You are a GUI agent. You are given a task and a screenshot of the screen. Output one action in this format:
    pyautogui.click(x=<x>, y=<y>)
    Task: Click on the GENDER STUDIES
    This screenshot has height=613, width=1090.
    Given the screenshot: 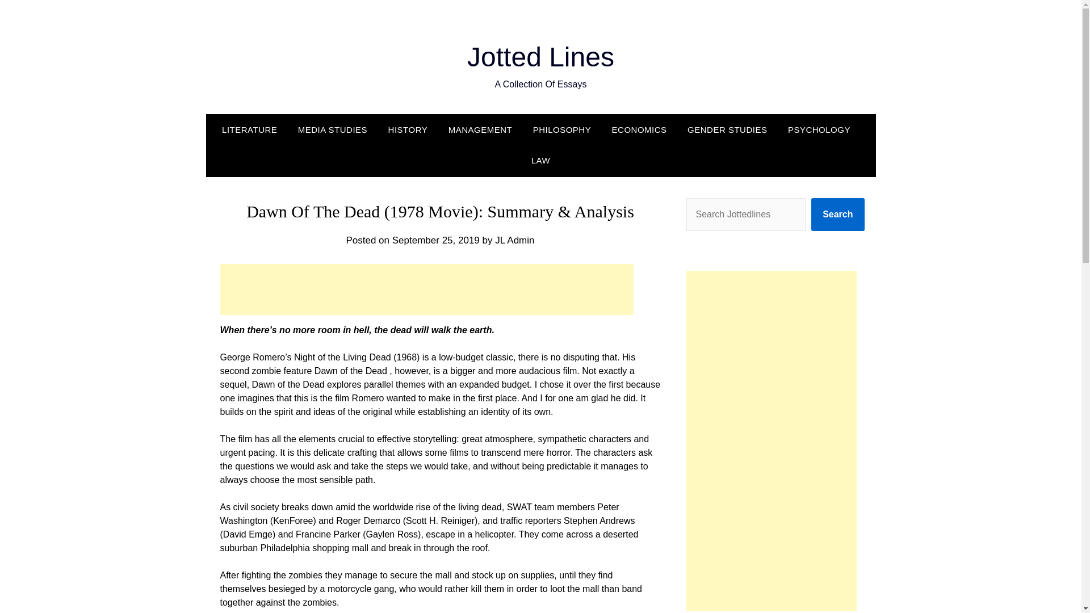 What is the action you would take?
    pyautogui.click(x=727, y=129)
    